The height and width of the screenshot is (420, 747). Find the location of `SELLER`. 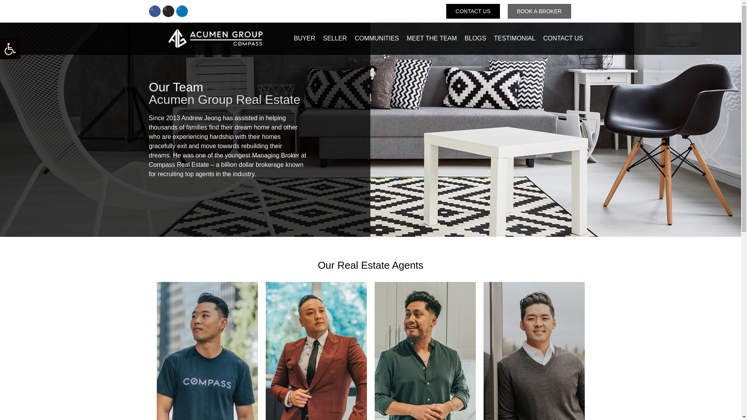

SELLER is located at coordinates (335, 38).